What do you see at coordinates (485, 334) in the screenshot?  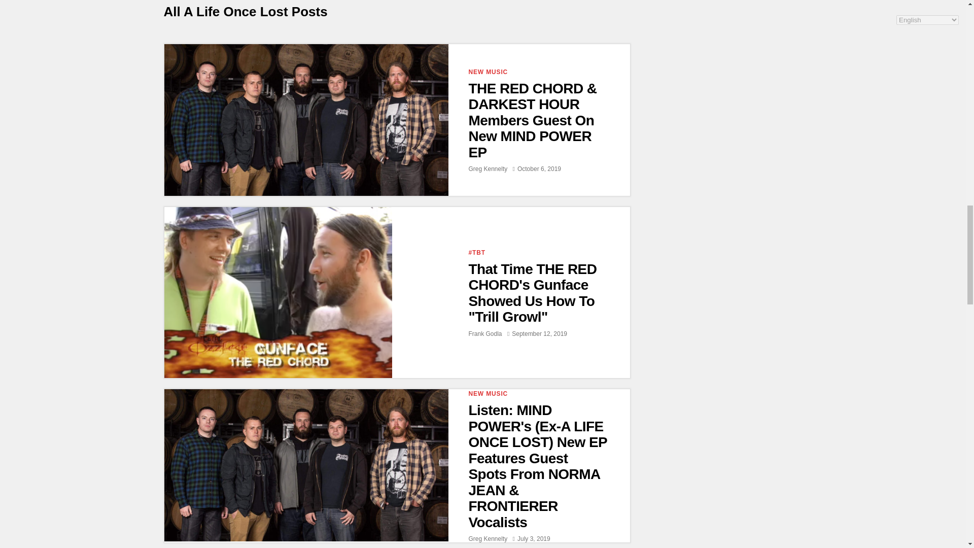 I see `Posts by Frank Godla` at bounding box center [485, 334].